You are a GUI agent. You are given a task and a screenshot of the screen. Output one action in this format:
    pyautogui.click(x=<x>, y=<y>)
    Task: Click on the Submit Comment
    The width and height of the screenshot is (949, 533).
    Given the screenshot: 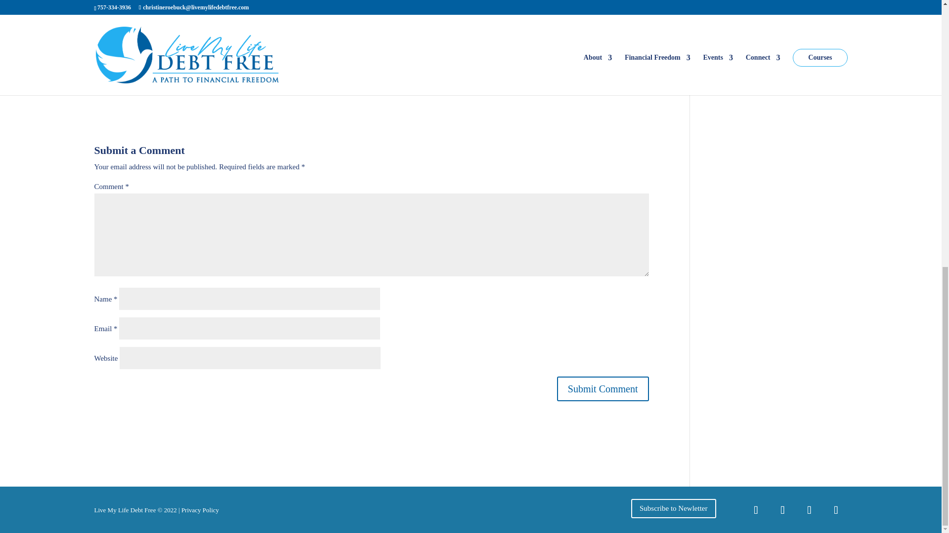 What is the action you would take?
    pyautogui.click(x=603, y=389)
    